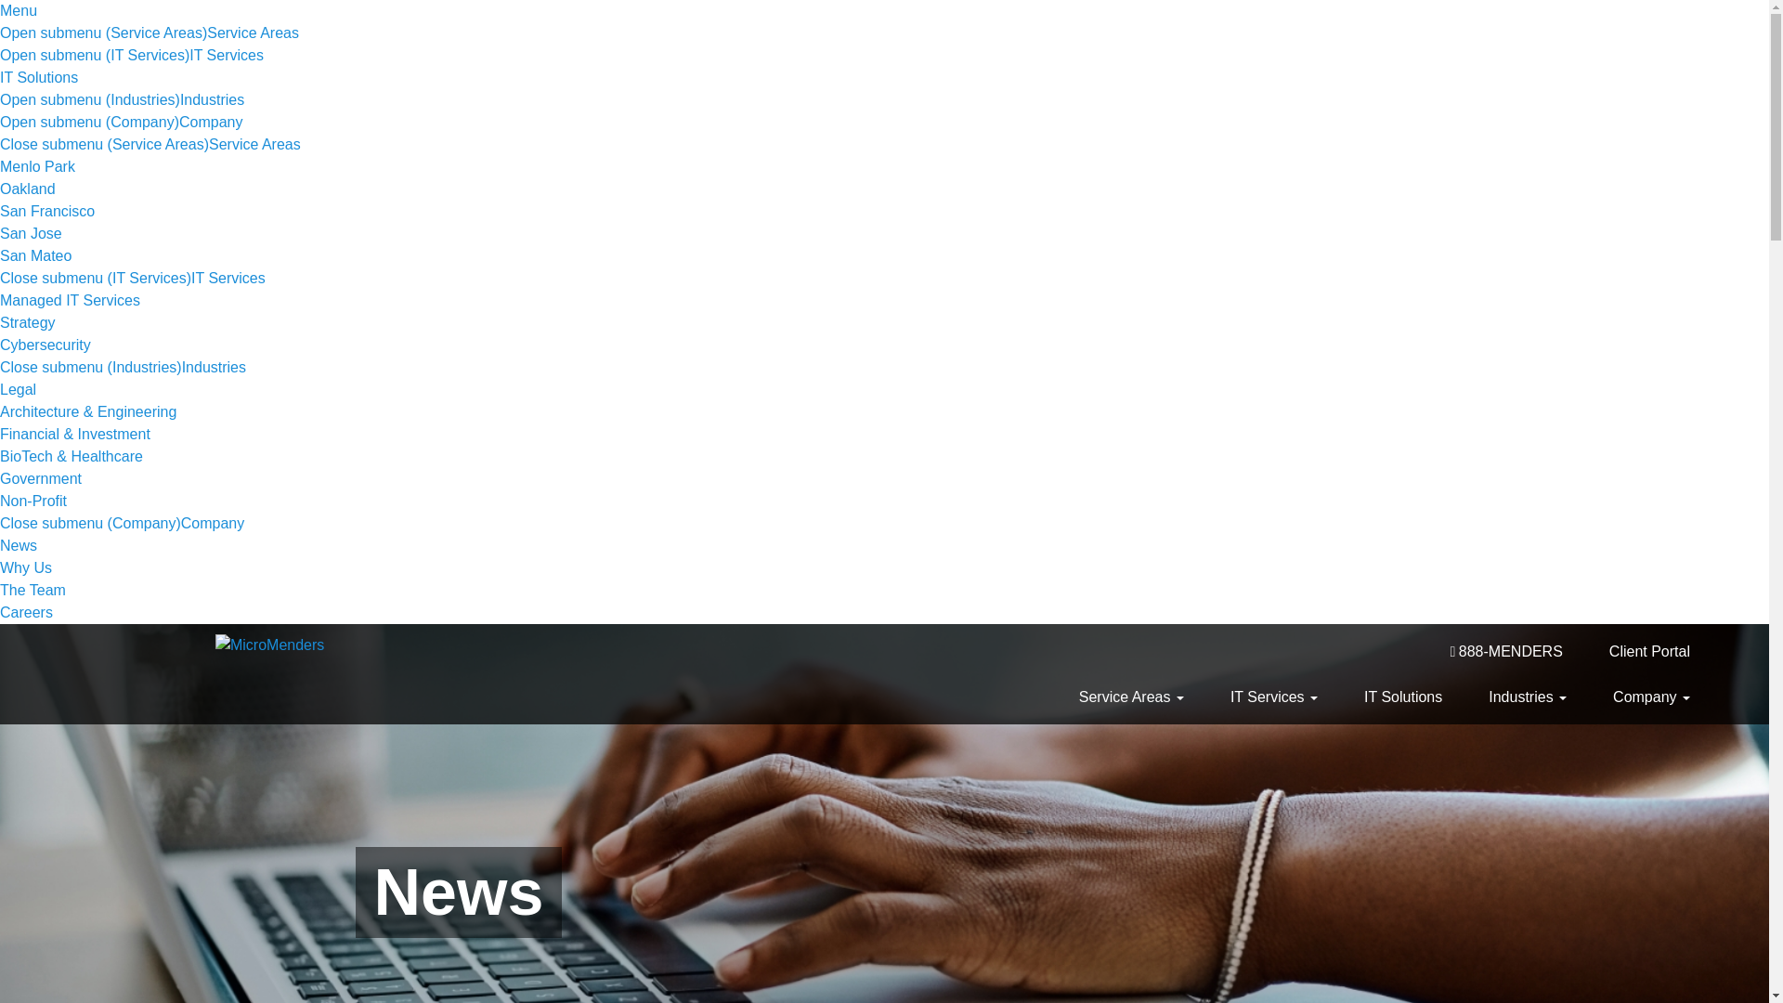 Image resolution: width=1783 pixels, height=1003 pixels. Describe the element at coordinates (33, 501) in the screenshot. I see `Non-Profit` at that location.